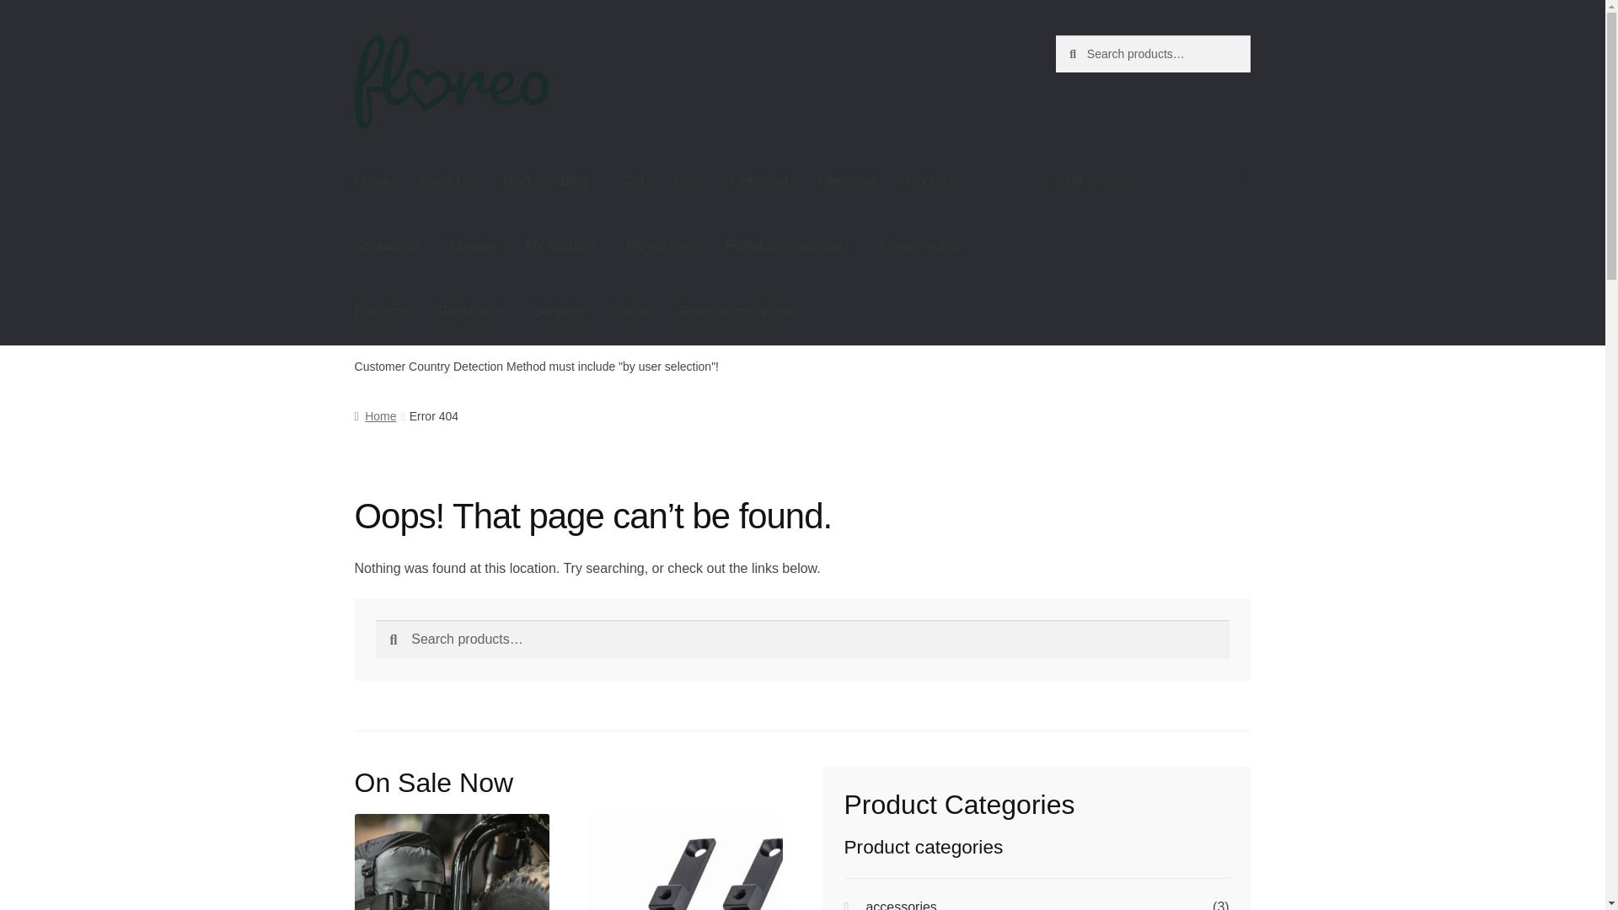 The height and width of the screenshot is (910, 1618). What do you see at coordinates (561, 245) in the screenshot?
I see `My Account` at bounding box center [561, 245].